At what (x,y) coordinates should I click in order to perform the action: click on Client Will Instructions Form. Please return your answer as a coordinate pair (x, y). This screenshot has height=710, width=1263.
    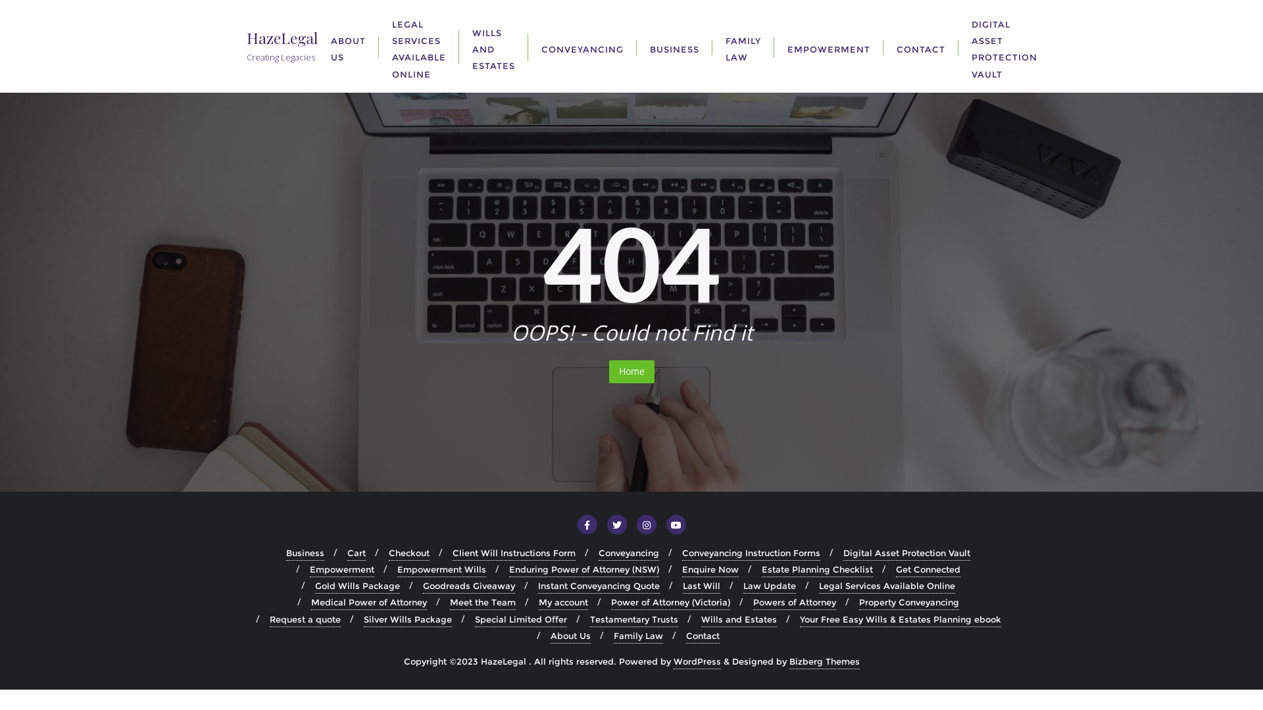
    Looking at the image, I should click on (514, 554).